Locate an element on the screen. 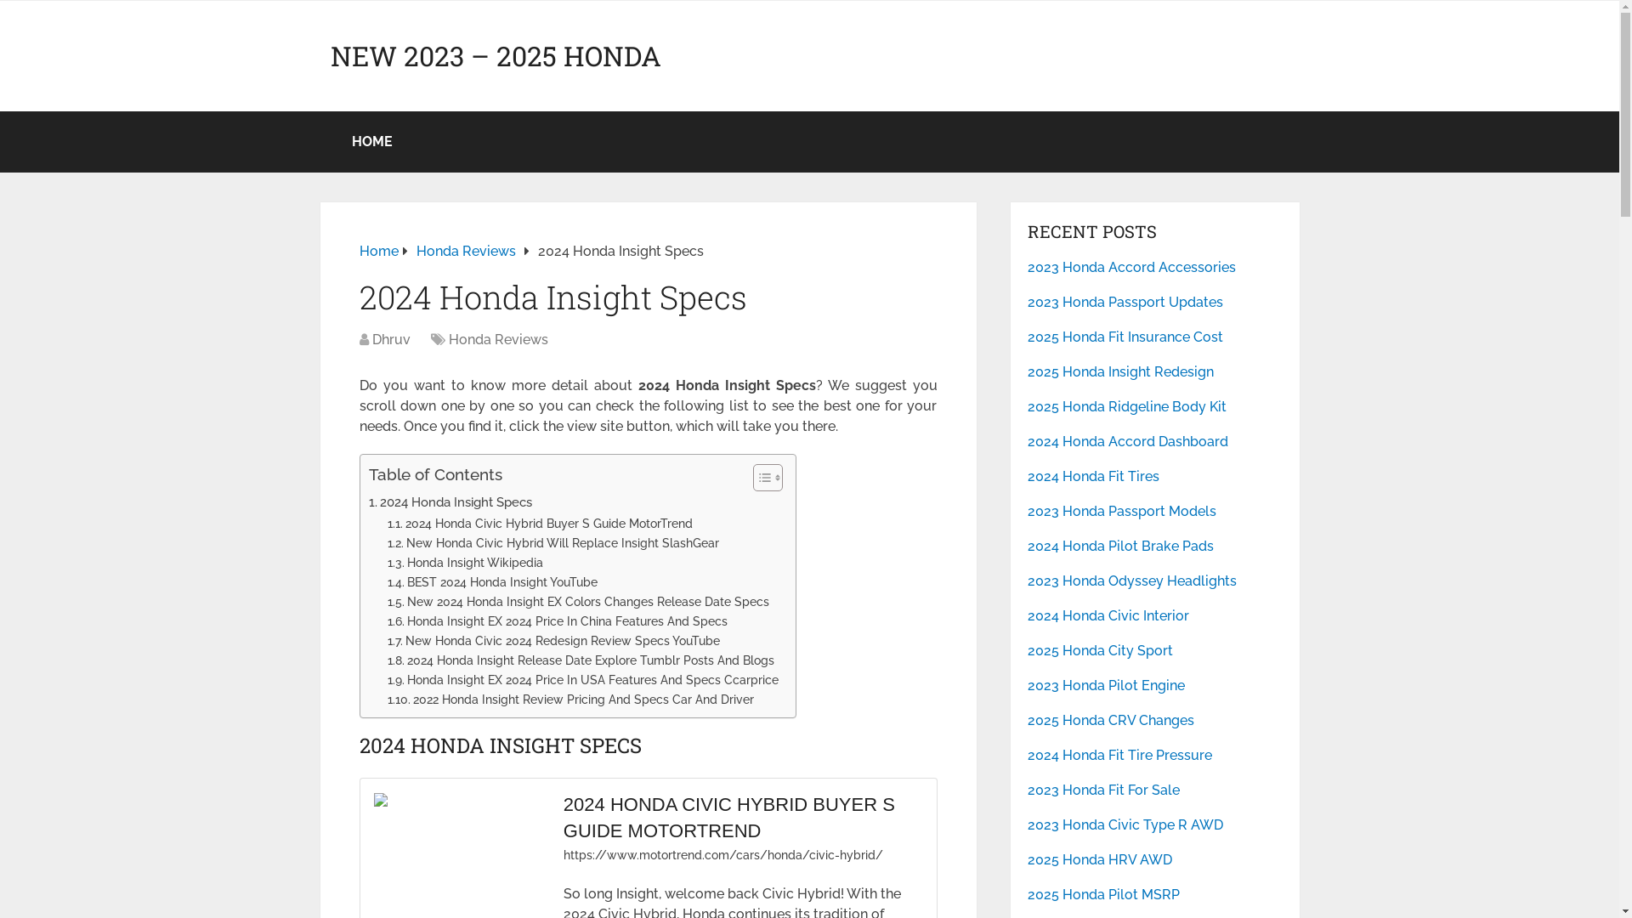  2023 Honda Pilot Engine is located at coordinates (1155, 686).